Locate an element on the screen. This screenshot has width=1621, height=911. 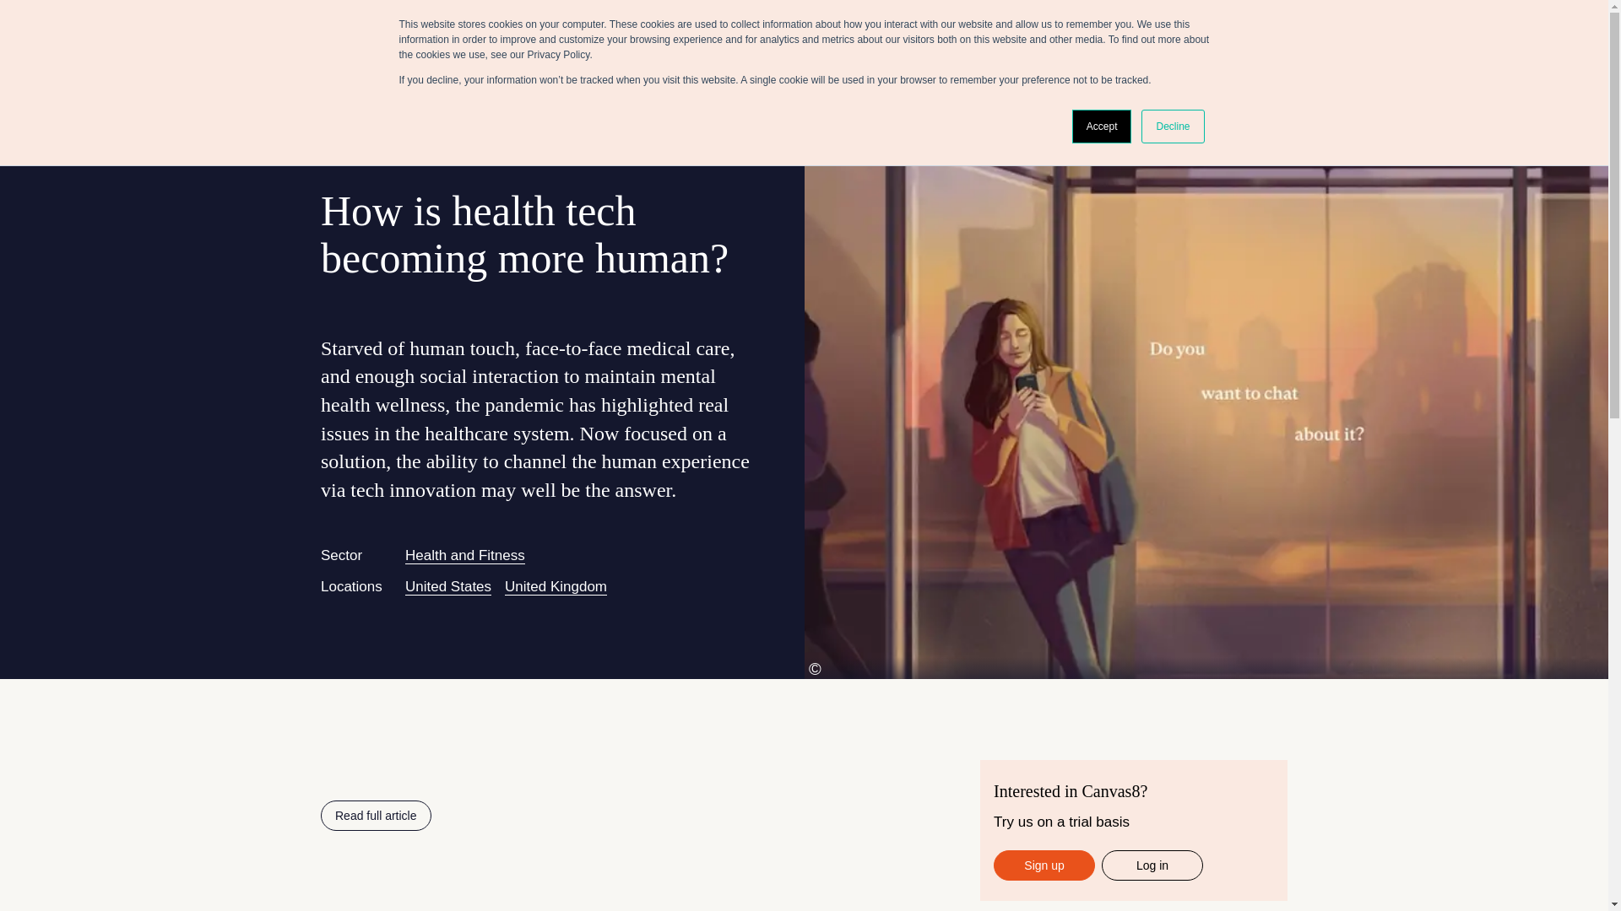
Demo is located at coordinates (1374, 29).